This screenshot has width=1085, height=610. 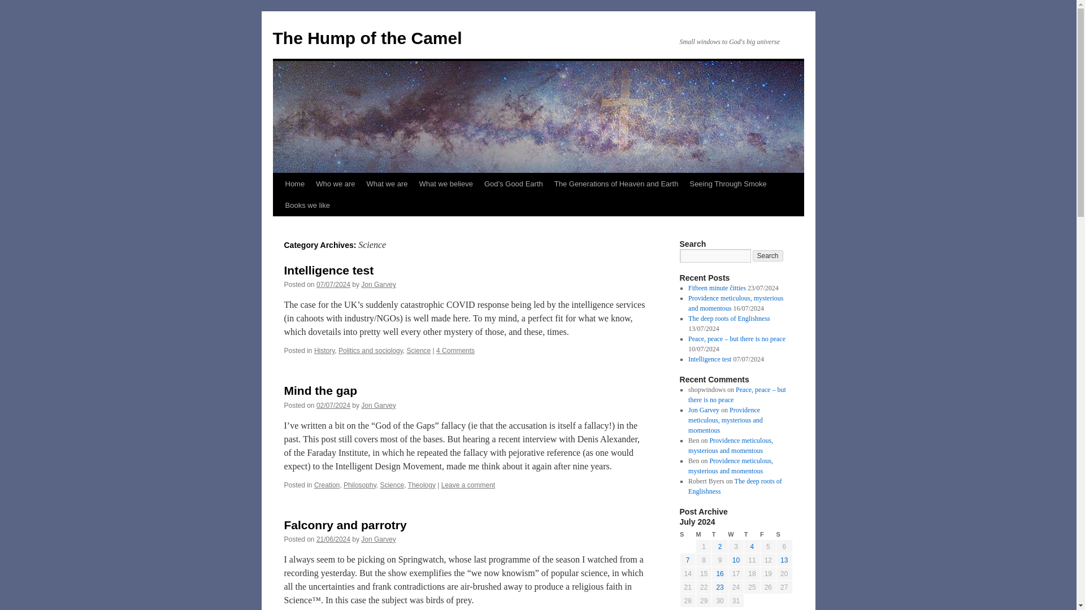 What do you see at coordinates (333, 405) in the screenshot?
I see `04:22 pm` at bounding box center [333, 405].